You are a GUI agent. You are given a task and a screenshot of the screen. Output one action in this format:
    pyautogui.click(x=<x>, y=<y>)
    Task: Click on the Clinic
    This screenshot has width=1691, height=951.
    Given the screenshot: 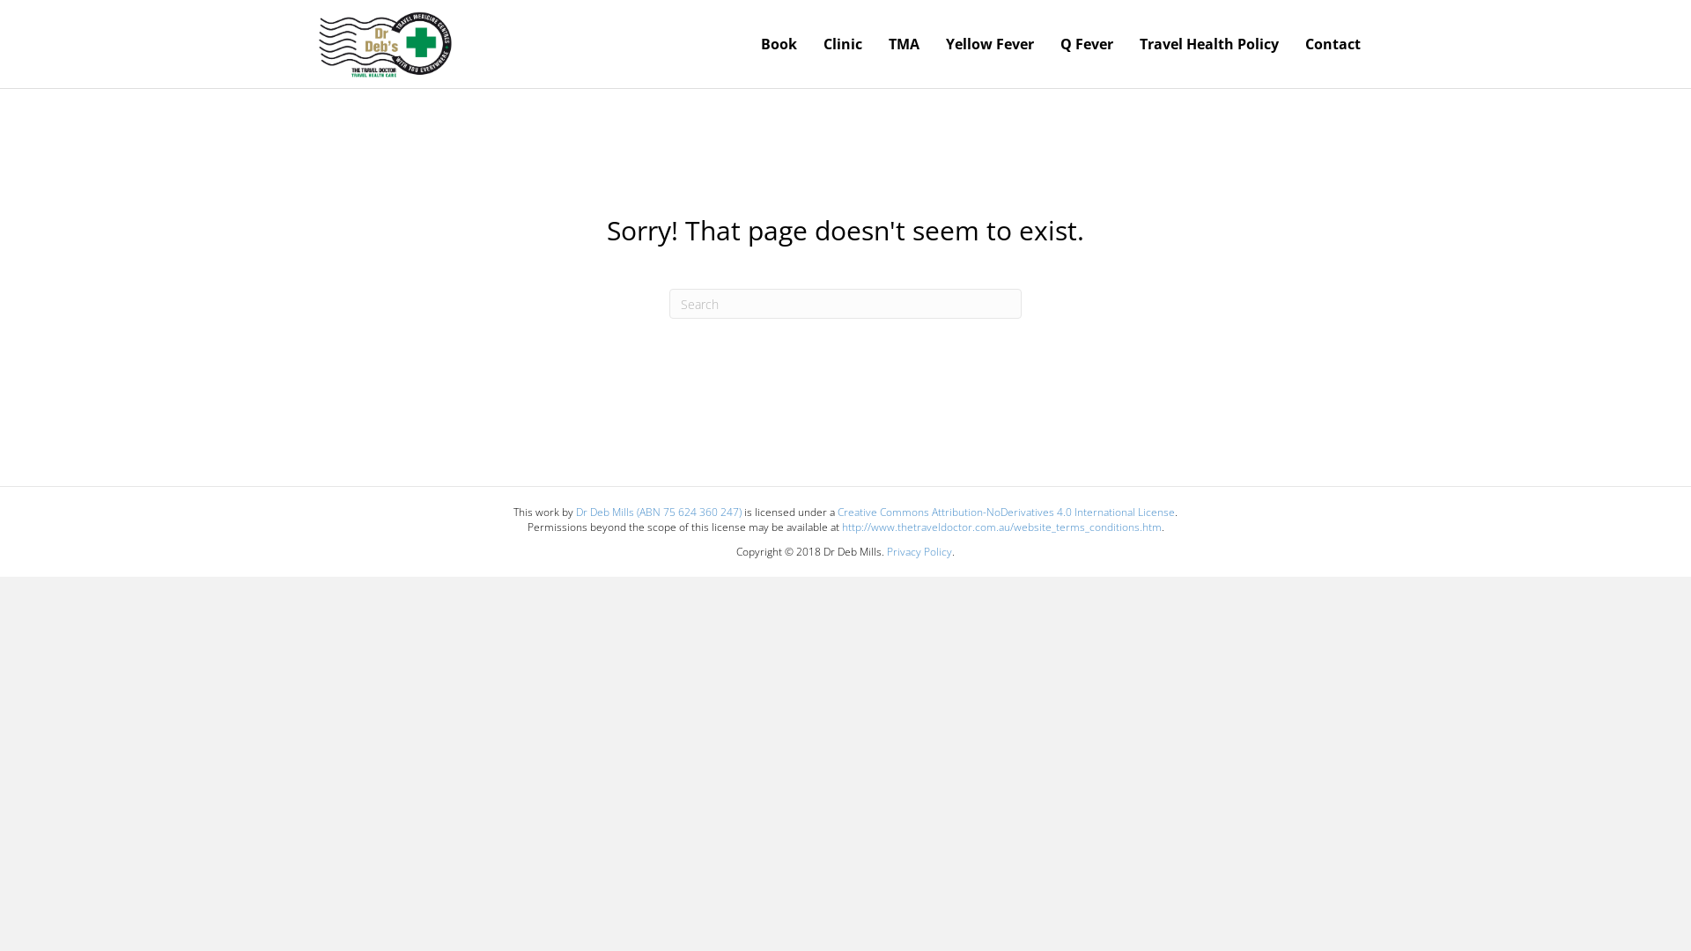 What is the action you would take?
    pyautogui.click(x=843, y=44)
    